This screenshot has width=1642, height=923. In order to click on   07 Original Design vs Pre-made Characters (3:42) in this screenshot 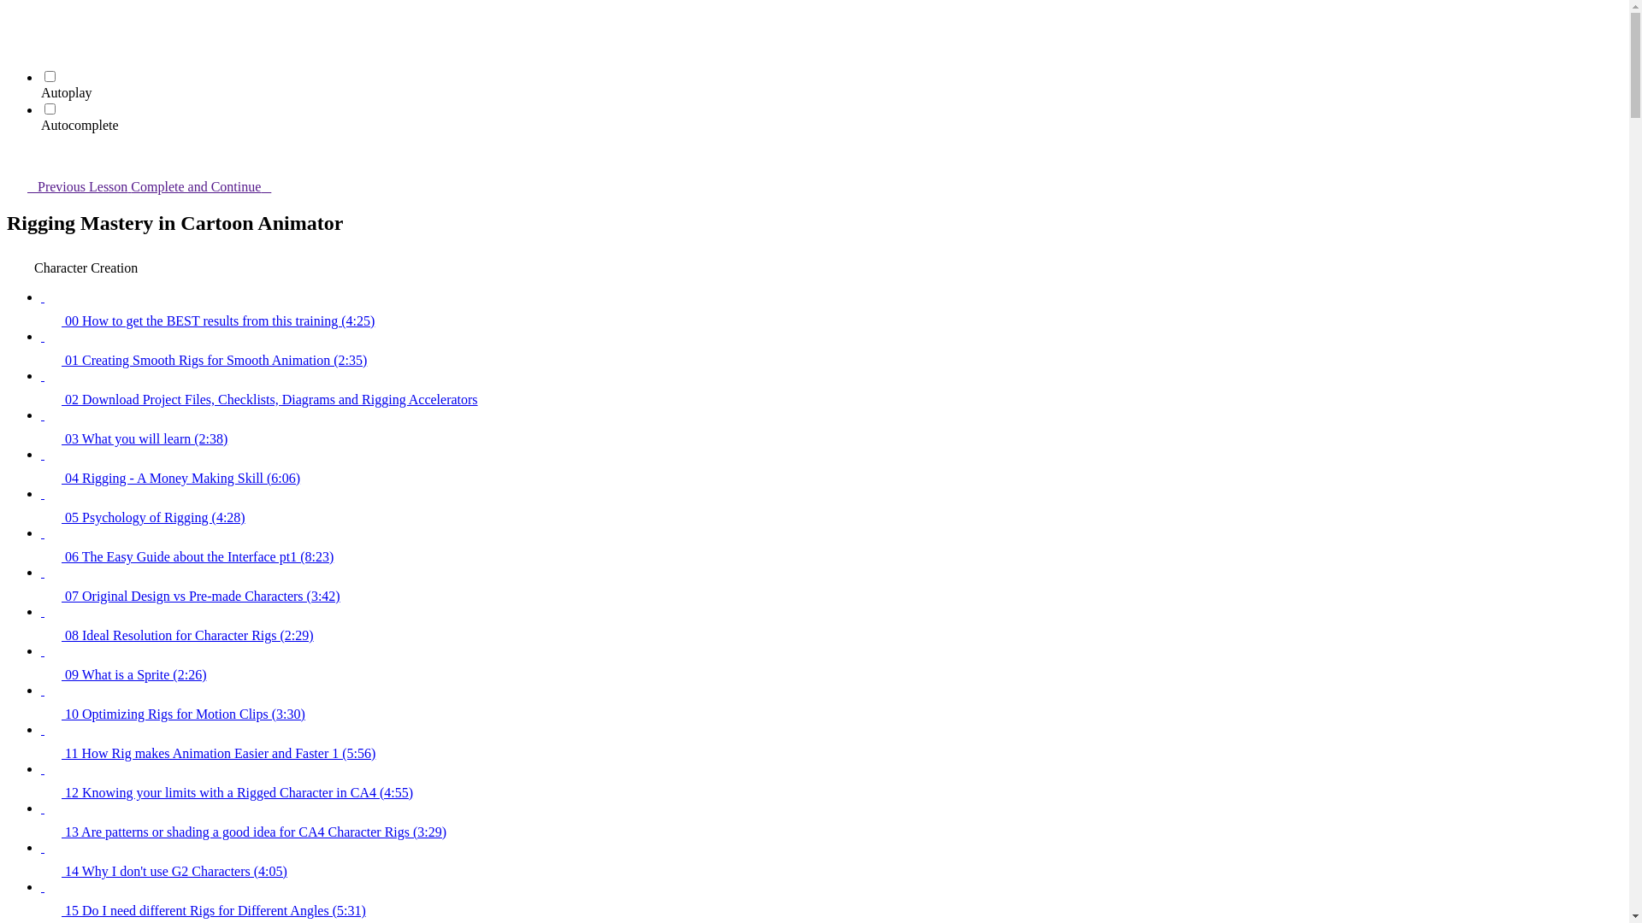, I will do `click(831, 585)`.